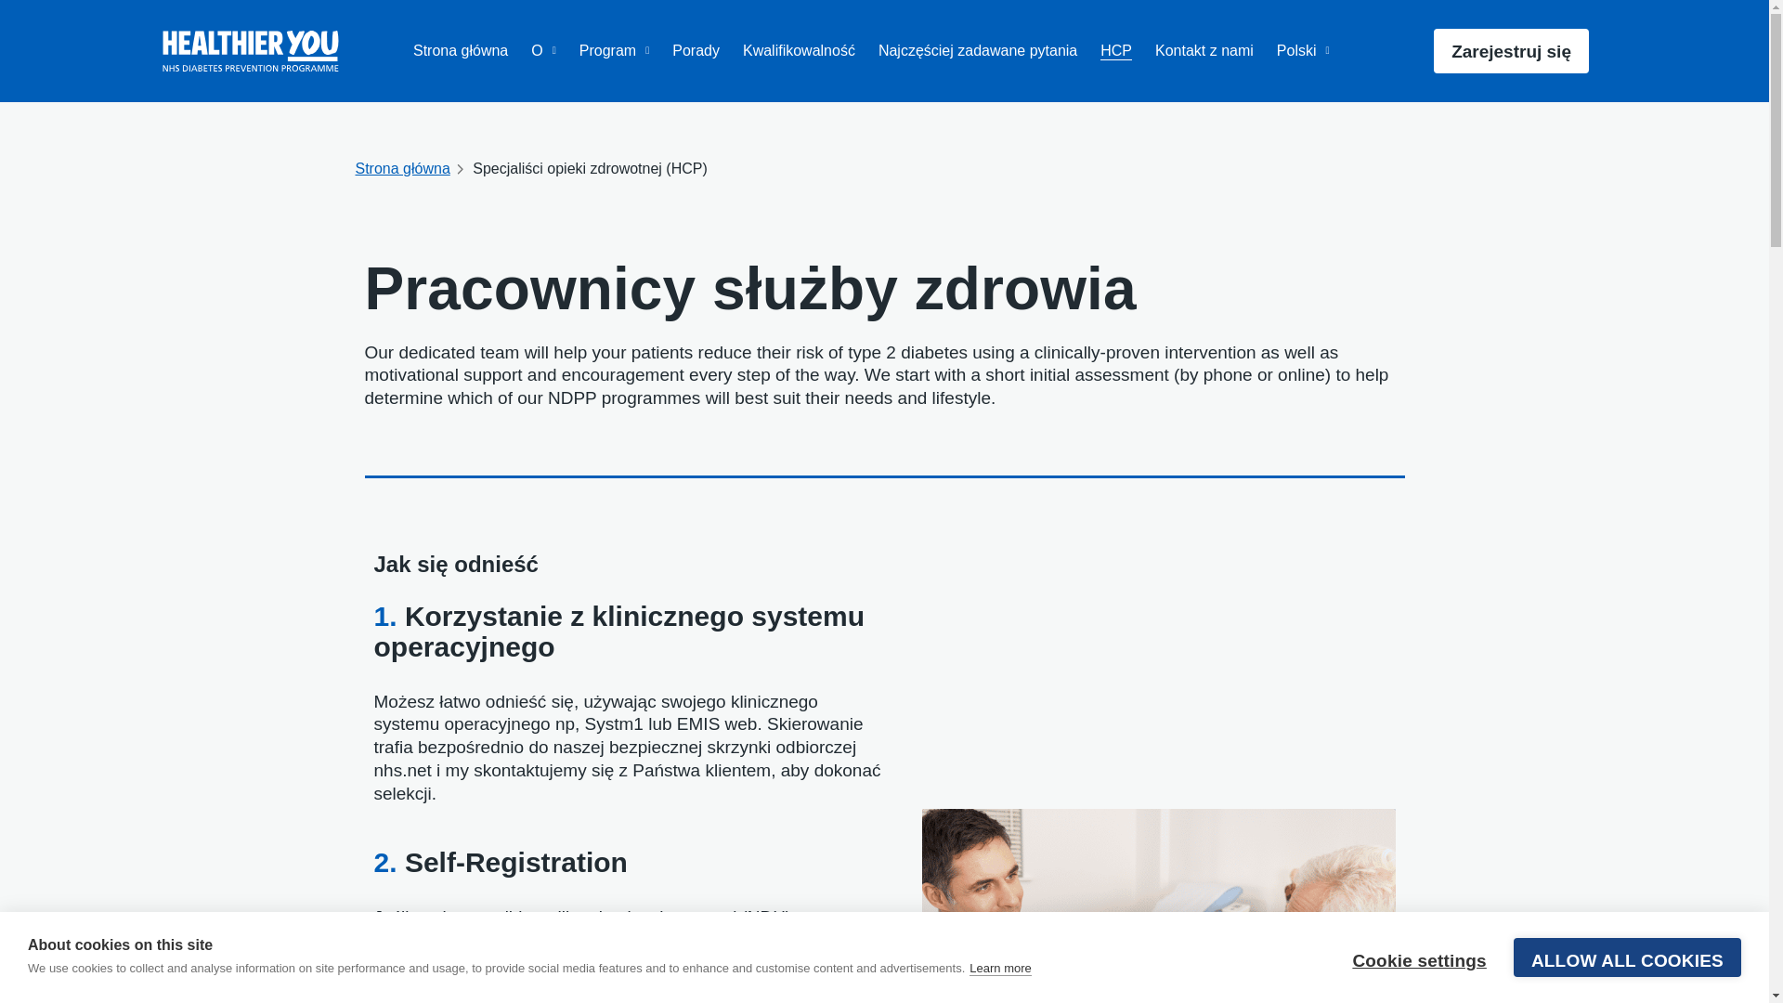 This screenshot has height=1003, width=1783. I want to click on HCP, so click(1116, 50).